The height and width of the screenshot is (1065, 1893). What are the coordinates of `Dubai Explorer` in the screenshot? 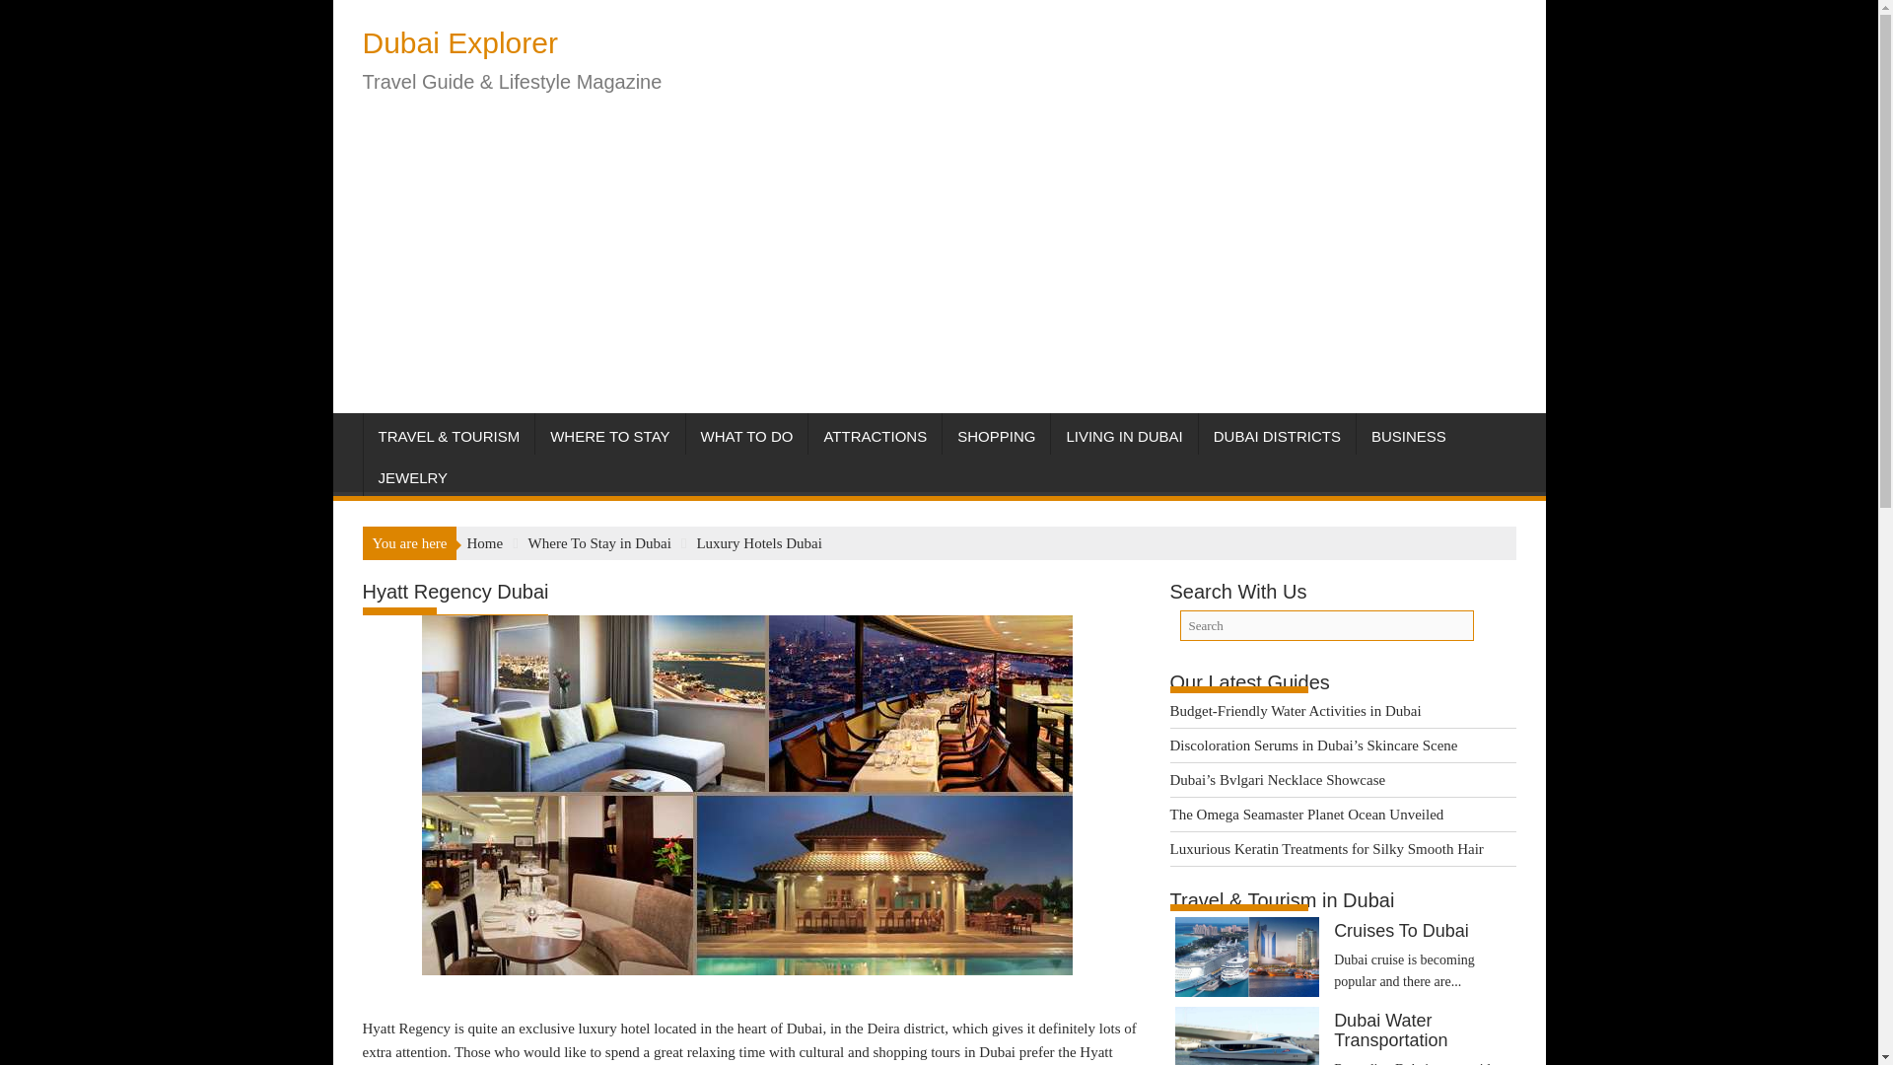 It's located at (460, 43).